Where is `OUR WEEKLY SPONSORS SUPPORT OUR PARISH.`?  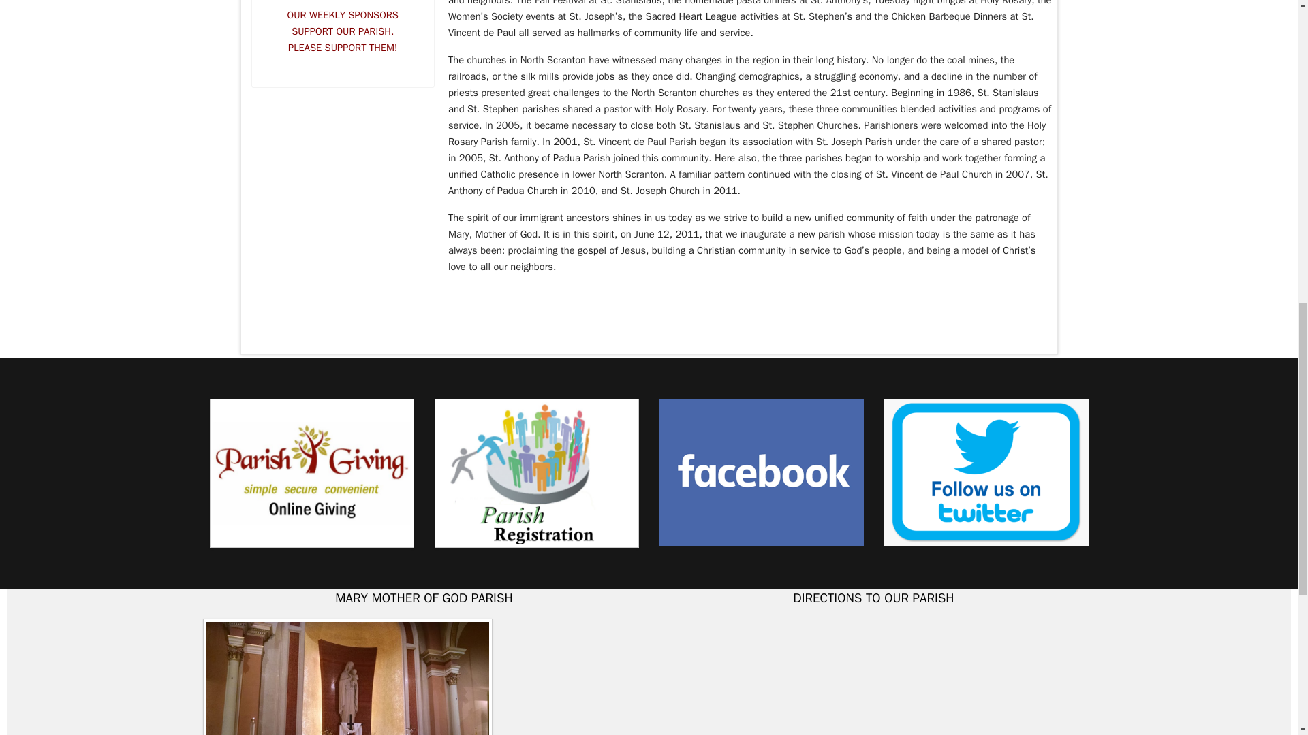 OUR WEEKLY SPONSORS SUPPORT OUR PARISH. is located at coordinates (343, 23).